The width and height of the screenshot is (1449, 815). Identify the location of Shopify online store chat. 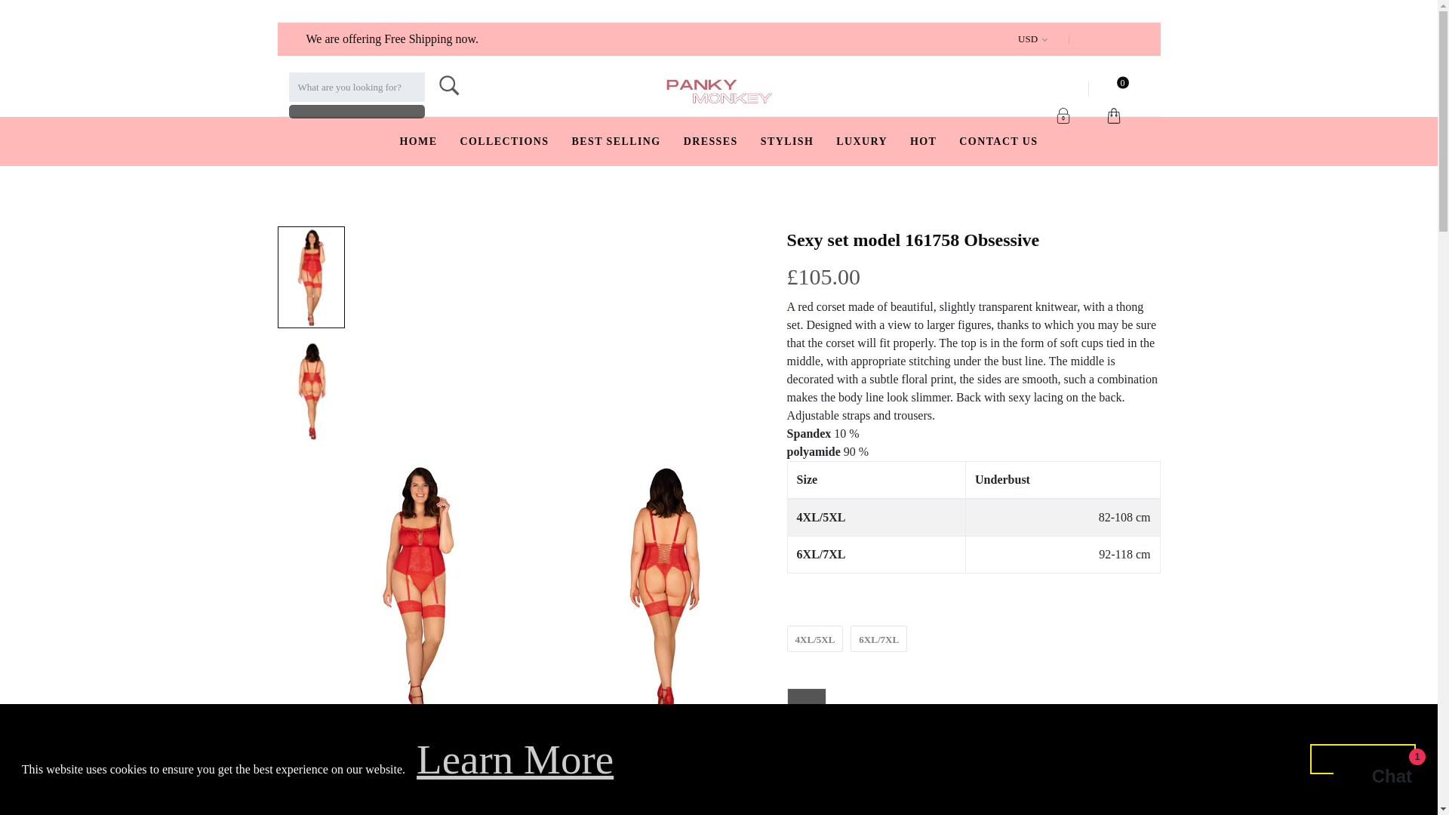
(1377, 778).